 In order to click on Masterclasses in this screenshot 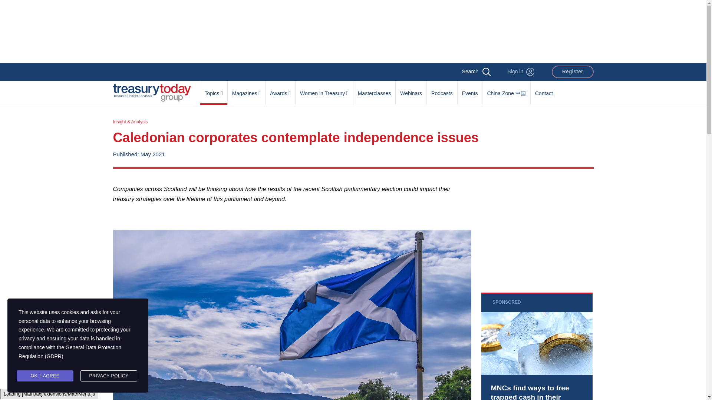, I will do `click(374, 89)`.